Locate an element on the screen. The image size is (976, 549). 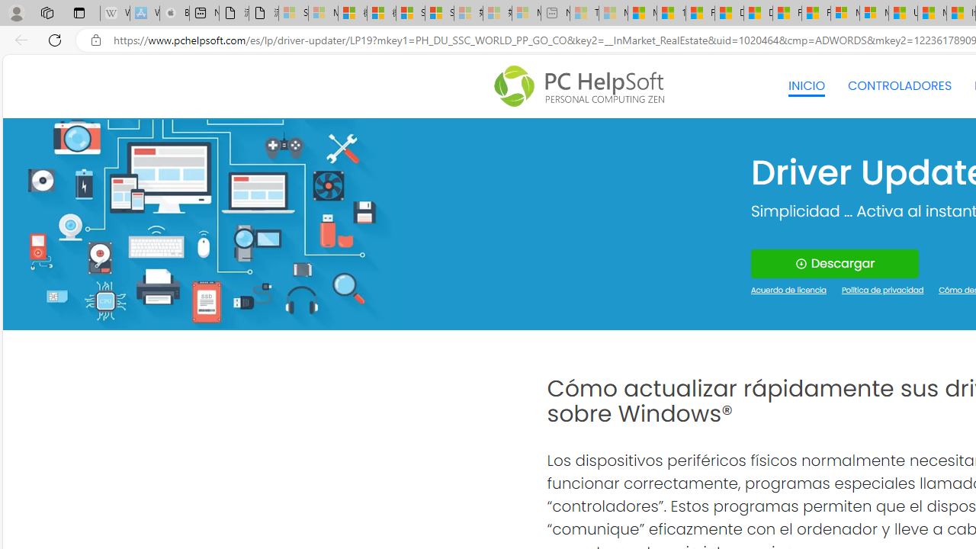
Wikipedia - Sleeping is located at coordinates (114, 14).